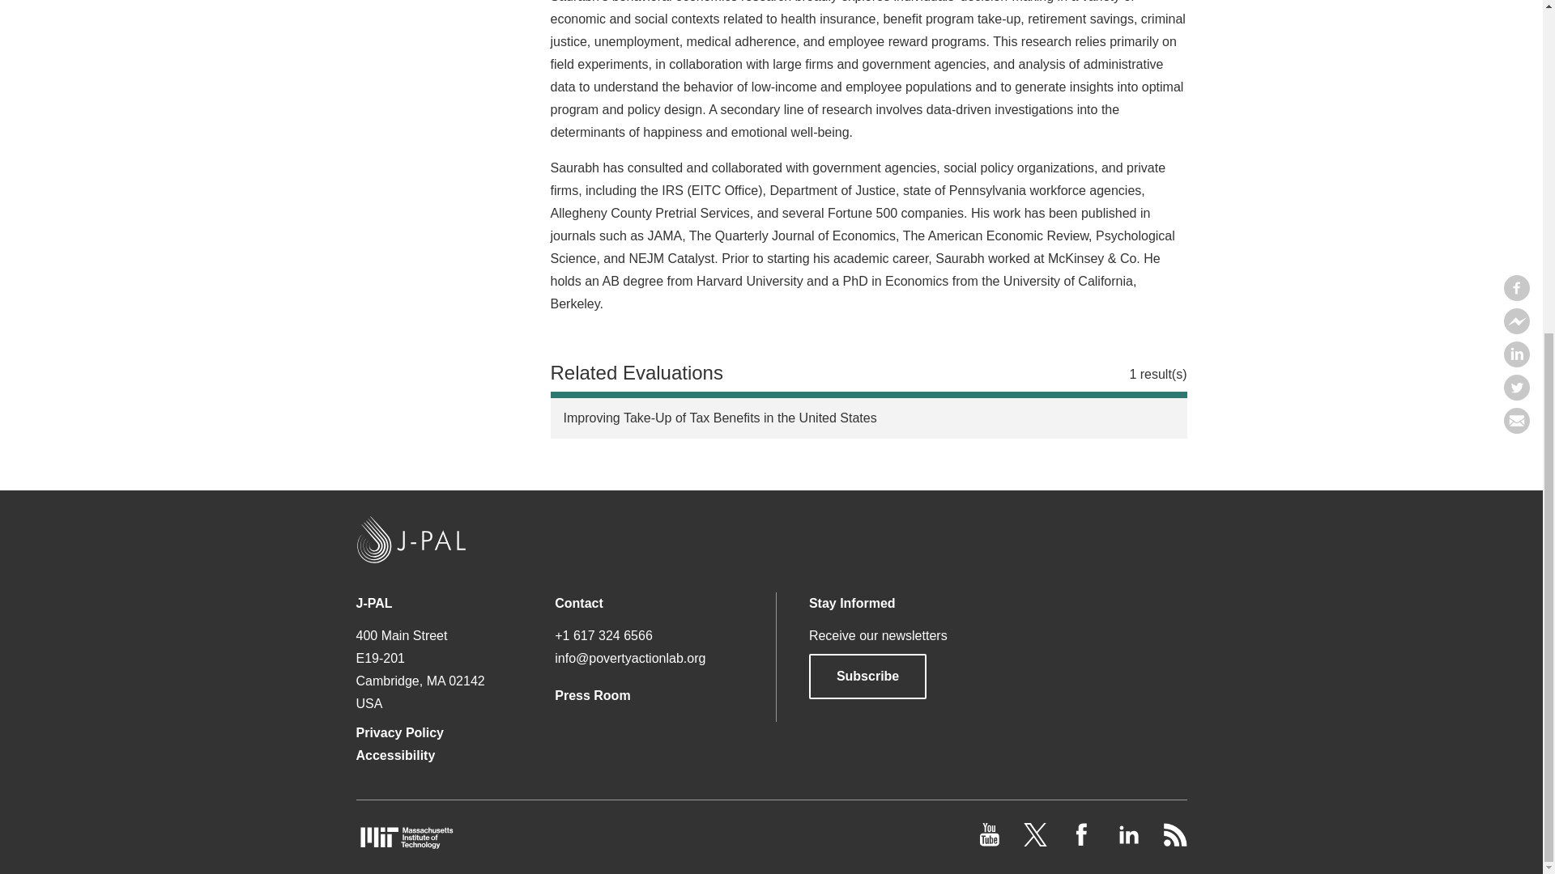  Describe the element at coordinates (1037, 842) in the screenshot. I see `twitter` at that location.